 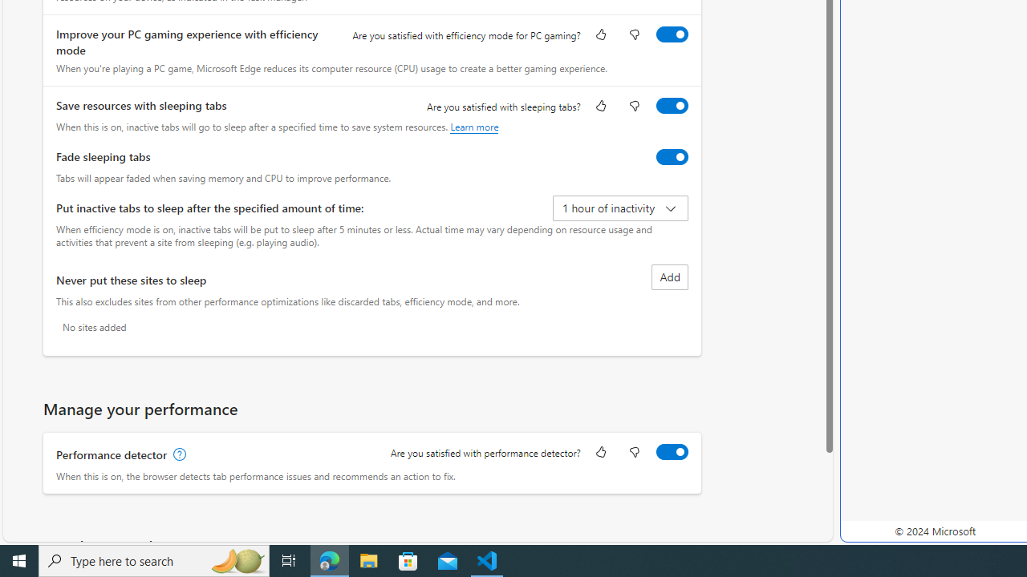 I want to click on Learn more, so click(x=474, y=127).